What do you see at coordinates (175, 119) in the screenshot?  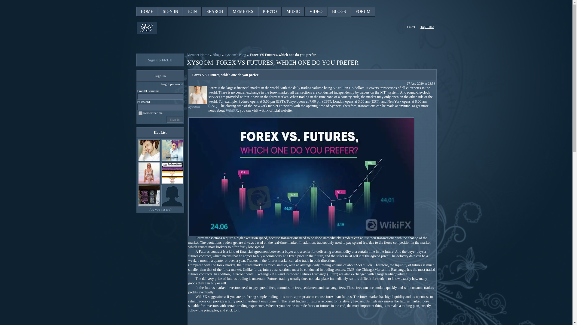 I see `Sign In` at bounding box center [175, 119].